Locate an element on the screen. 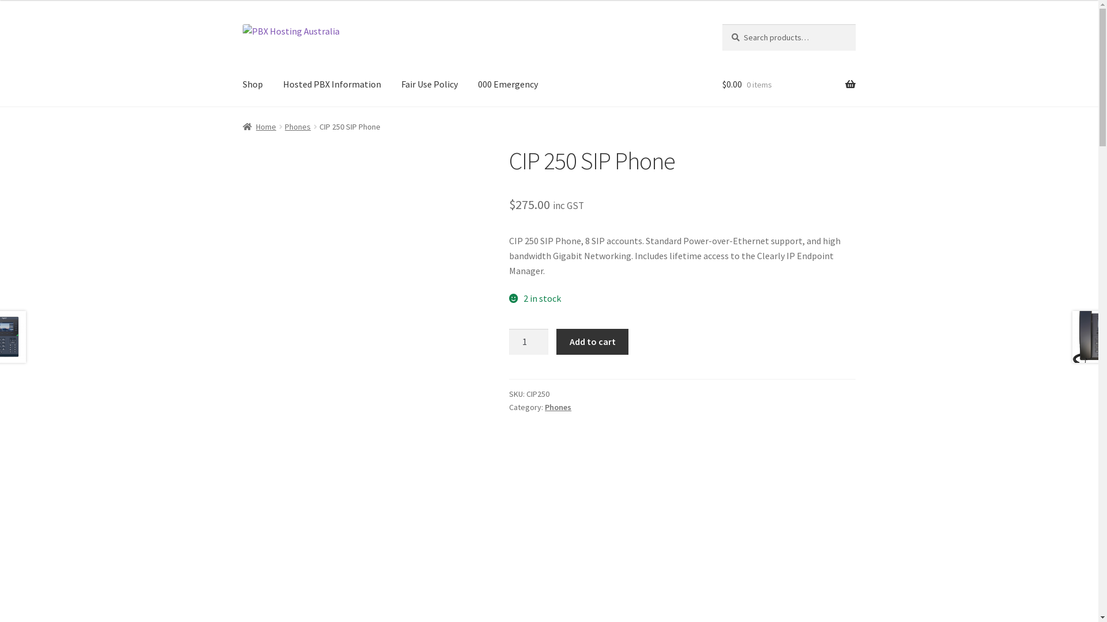  Search is located at coordinates (722, 24).